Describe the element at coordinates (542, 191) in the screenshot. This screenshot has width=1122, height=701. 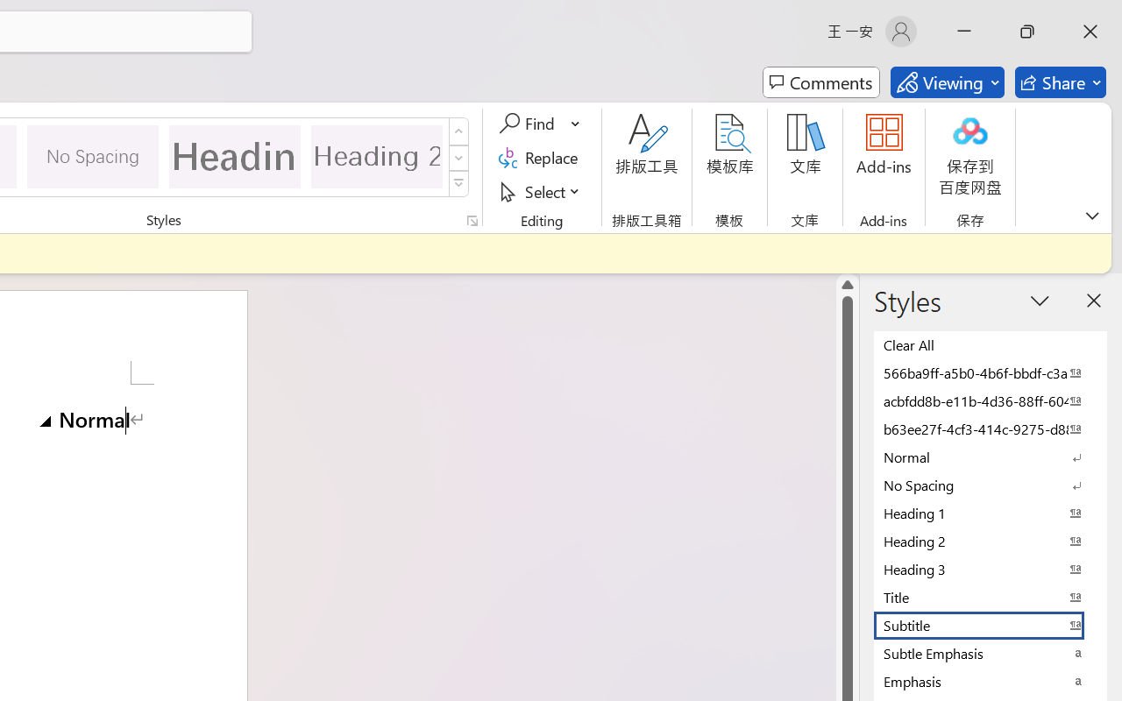
I see `Select` at that location.